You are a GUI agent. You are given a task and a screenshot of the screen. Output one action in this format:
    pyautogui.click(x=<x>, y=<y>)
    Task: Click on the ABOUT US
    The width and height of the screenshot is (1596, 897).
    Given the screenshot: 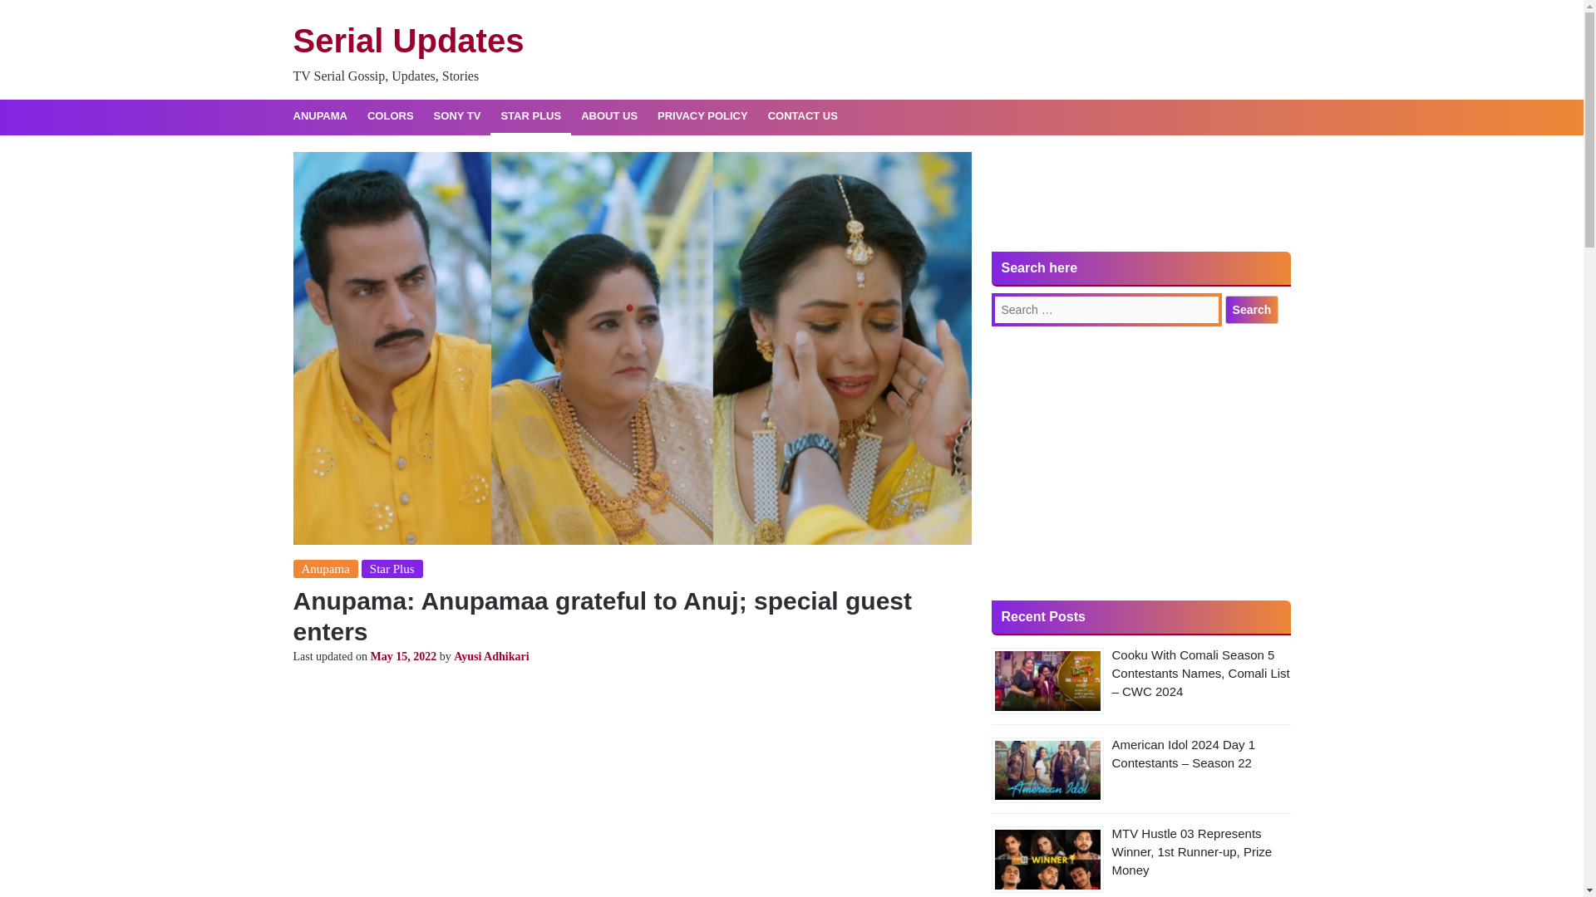 What is the action you would take?
    pyautogui.click(x=609, y=116)
    